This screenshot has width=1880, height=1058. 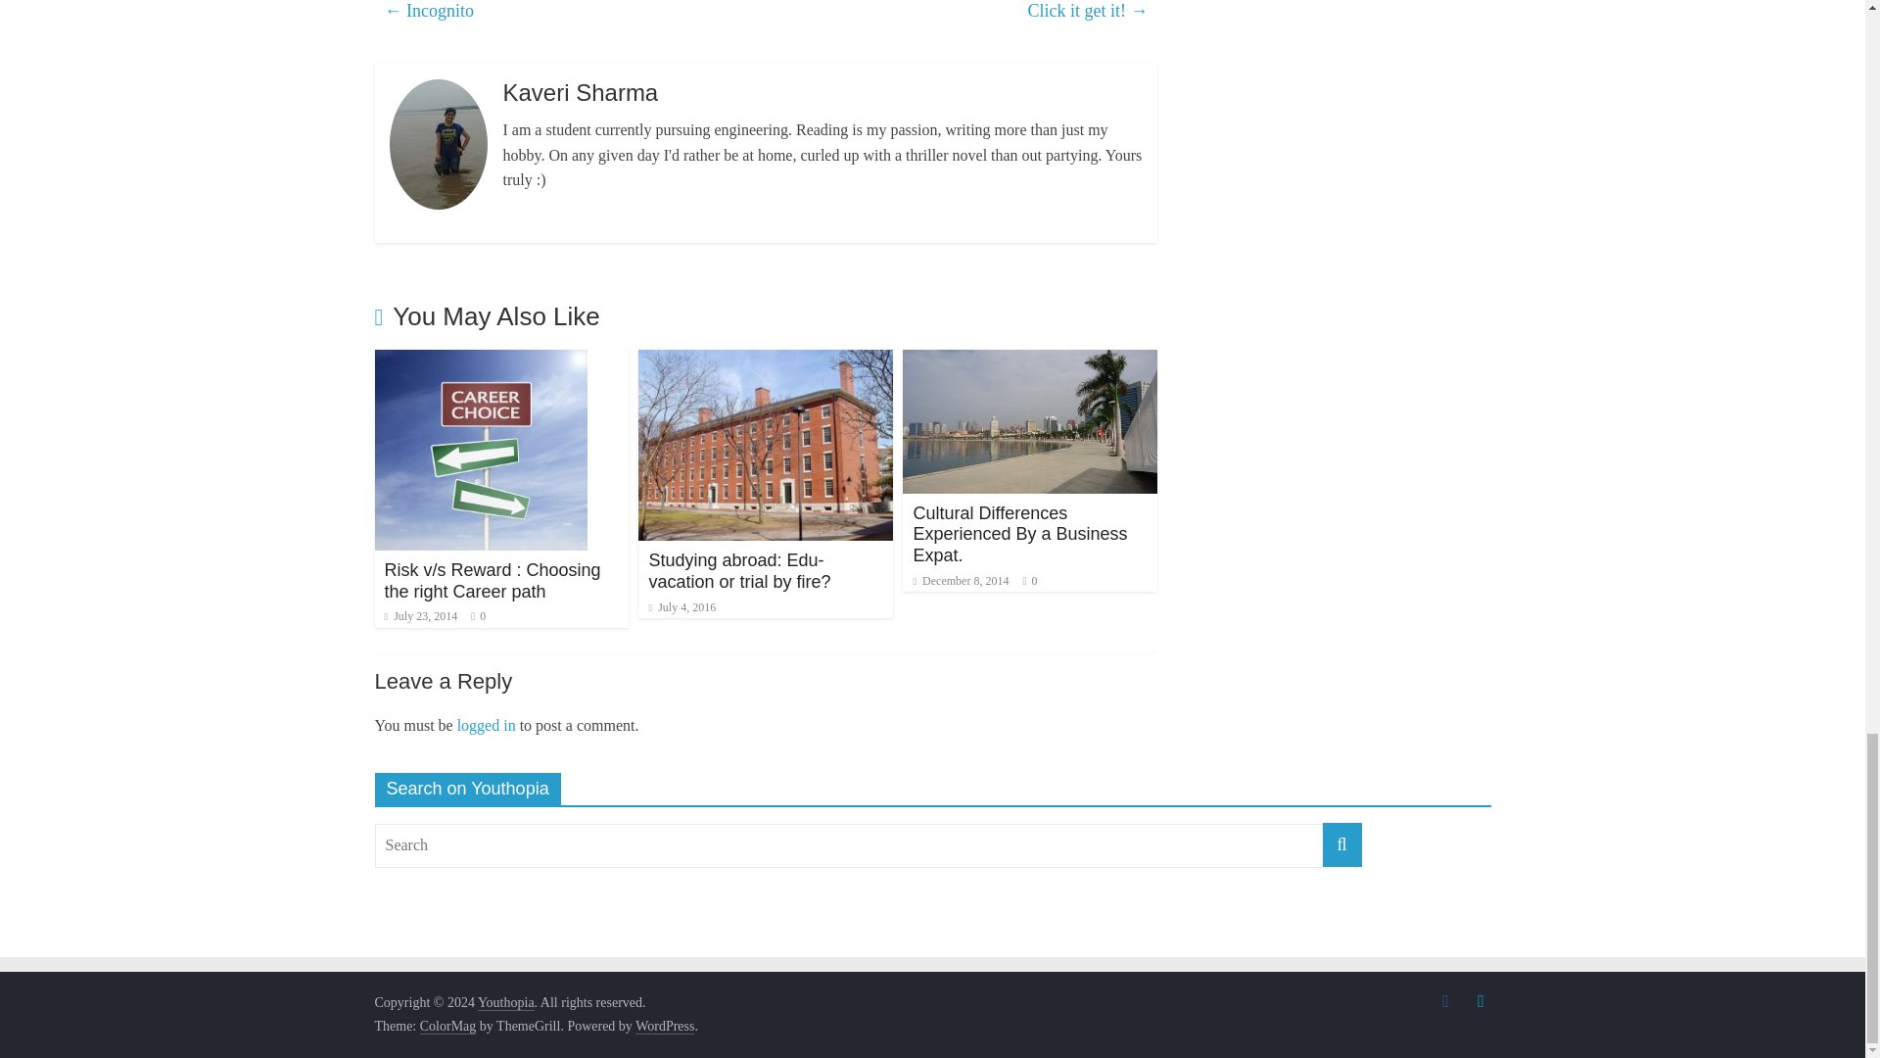 What do you see at coordinates (766, 361) in the screenshot?
I see `Studying abroad: Edu-vacation or trial by fire?` at bounding box center [766, 361].